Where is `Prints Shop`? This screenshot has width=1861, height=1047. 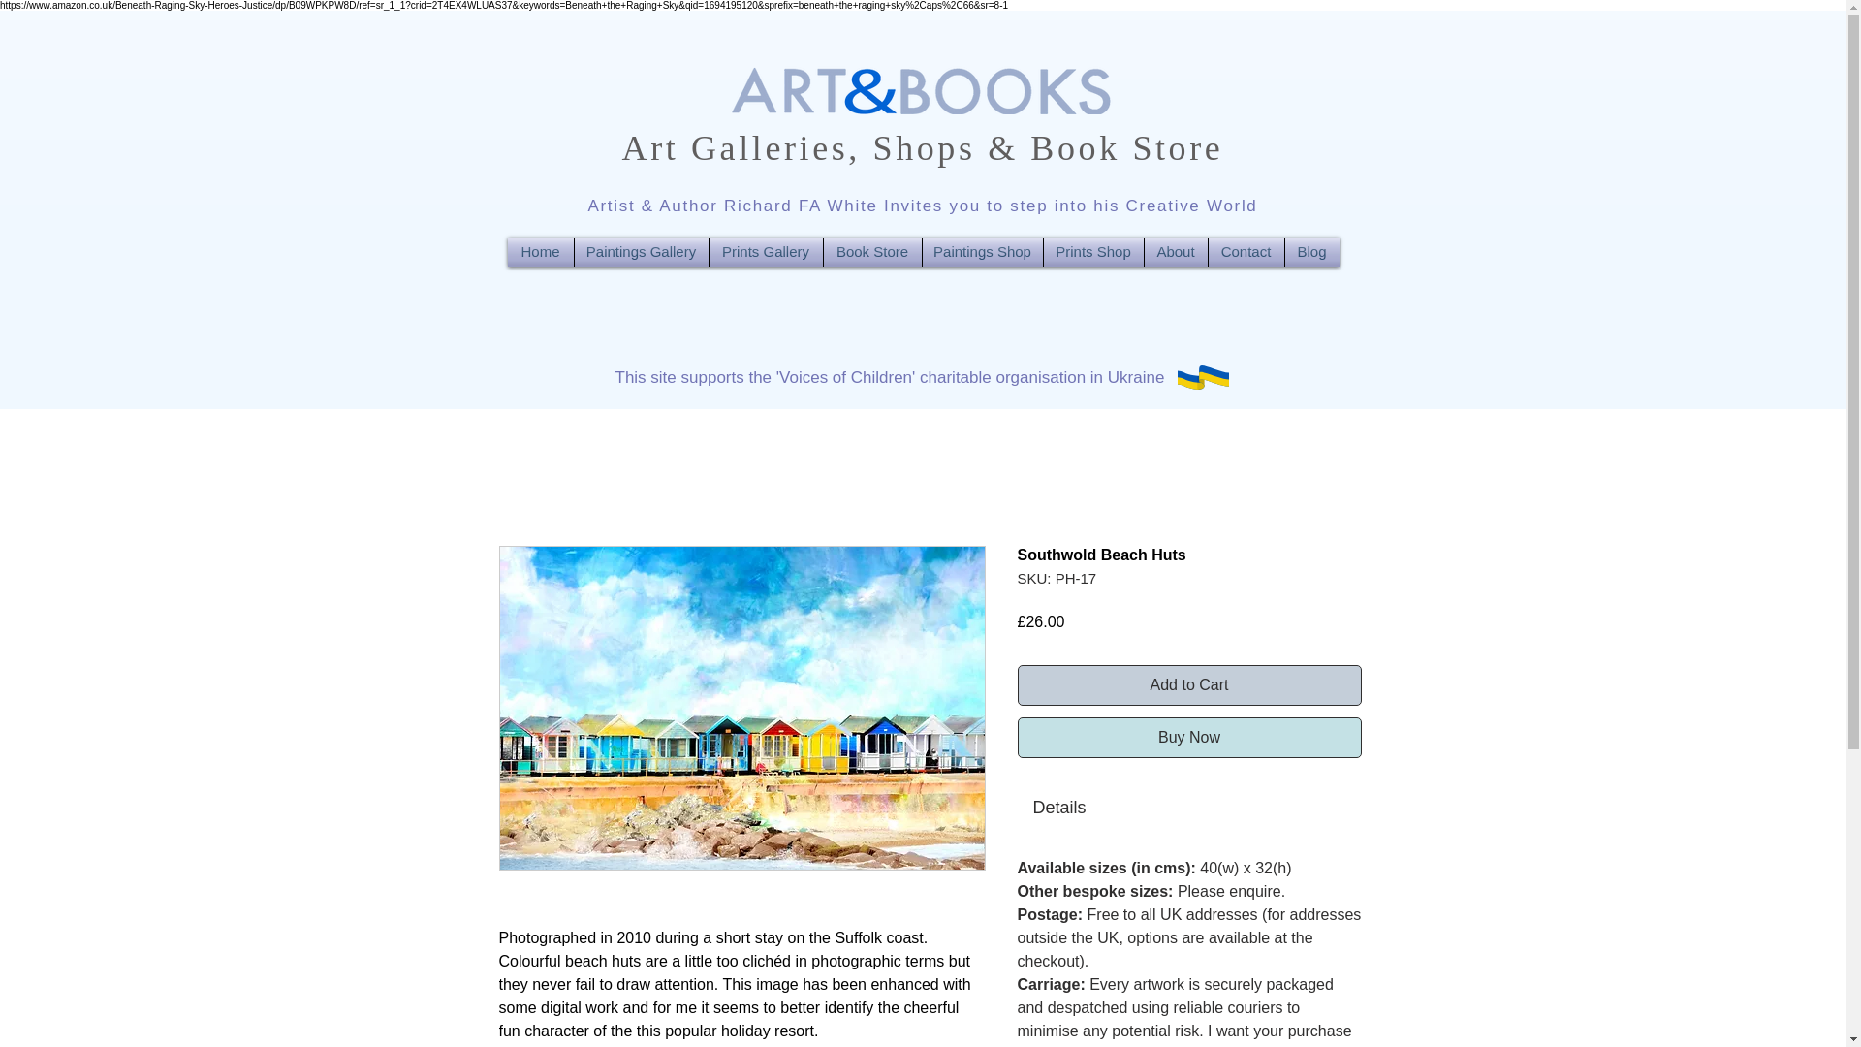
Prints Shop is located at coordinates (1091, 252).